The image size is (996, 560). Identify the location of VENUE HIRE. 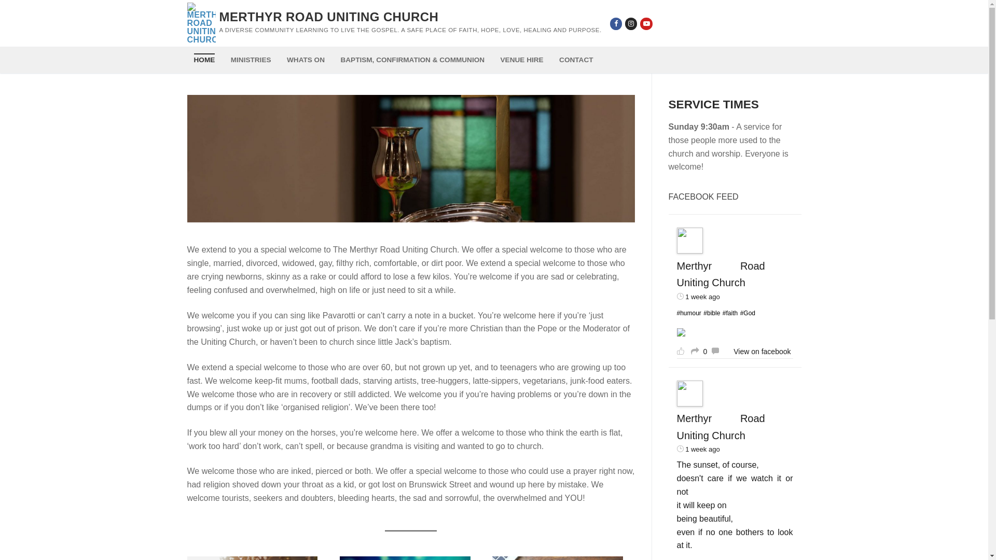
(522, 60).